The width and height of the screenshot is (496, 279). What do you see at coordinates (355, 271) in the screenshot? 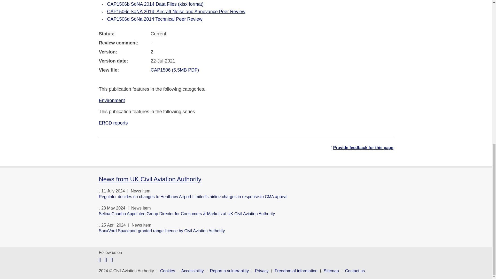
I see `Contact us` at bounding box center [355, 271].